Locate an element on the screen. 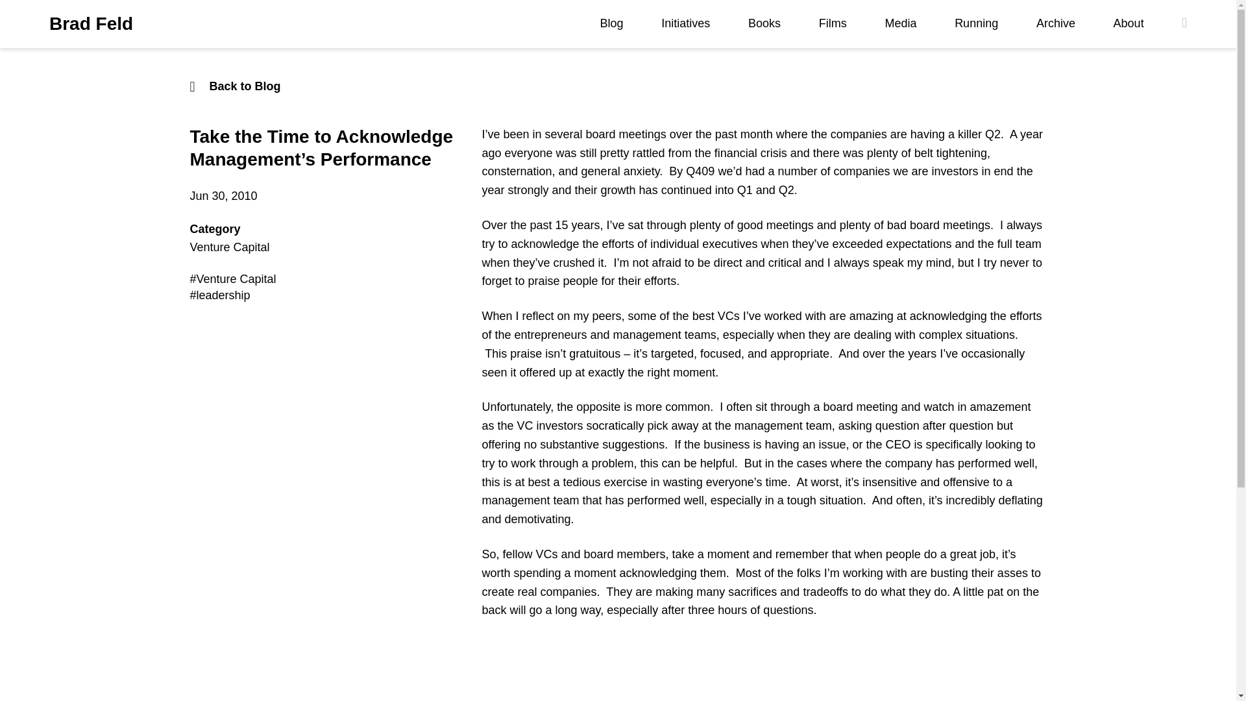  Brad Feld is located at coordinates (91, 24).